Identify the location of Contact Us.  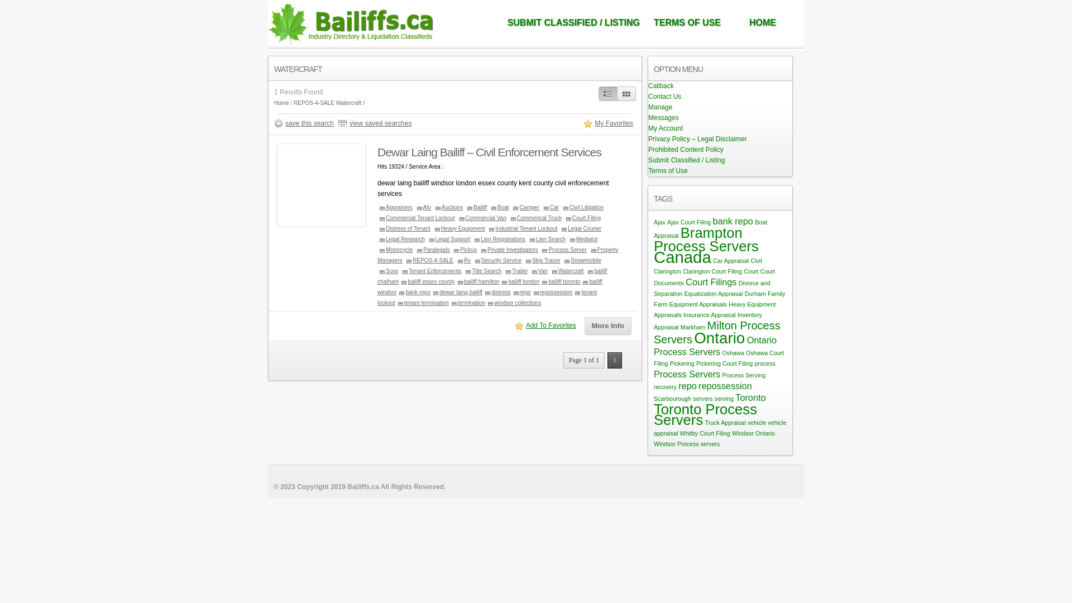
(664, 97).